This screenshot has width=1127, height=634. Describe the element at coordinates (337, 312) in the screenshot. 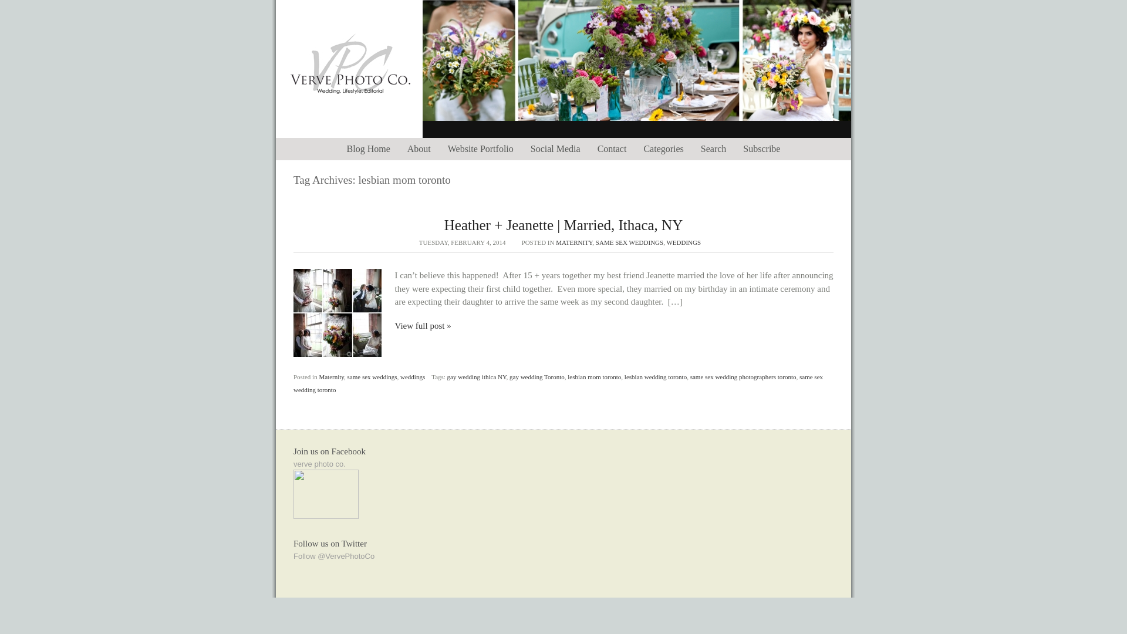

I see `View full post ` at that location.